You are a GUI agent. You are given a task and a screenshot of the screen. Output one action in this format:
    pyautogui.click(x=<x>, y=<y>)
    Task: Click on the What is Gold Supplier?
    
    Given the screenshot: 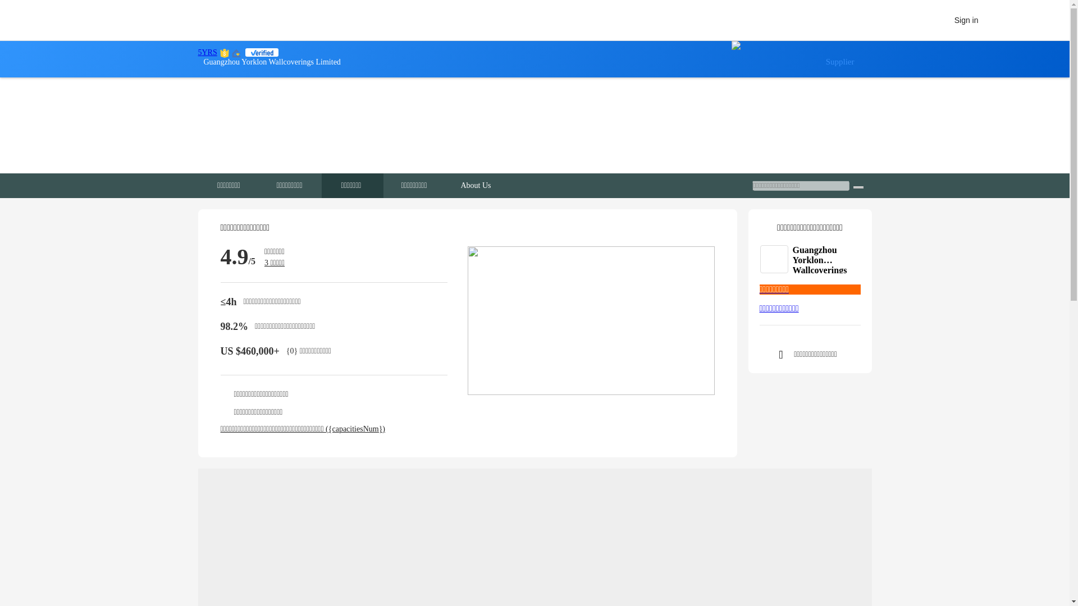 What is the action you would take?
    pyautogui.click(x=207, y=53)
    